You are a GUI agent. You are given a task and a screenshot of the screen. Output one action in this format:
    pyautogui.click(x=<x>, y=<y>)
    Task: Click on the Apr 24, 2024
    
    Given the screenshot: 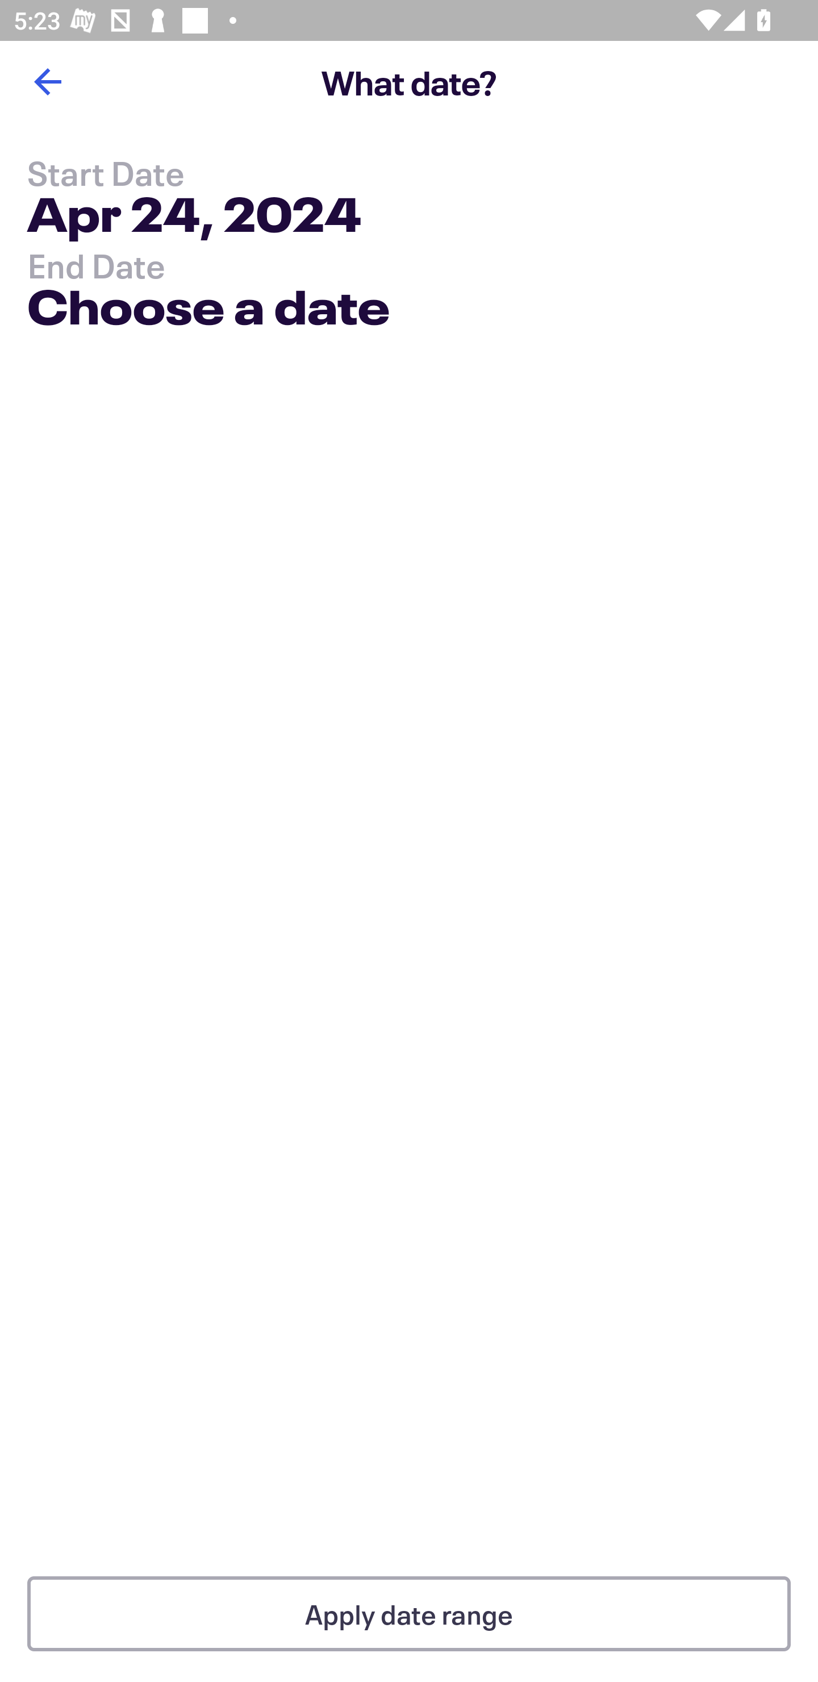 What is the action you would take?
    pyautogui.click(x=194, y=218)
    